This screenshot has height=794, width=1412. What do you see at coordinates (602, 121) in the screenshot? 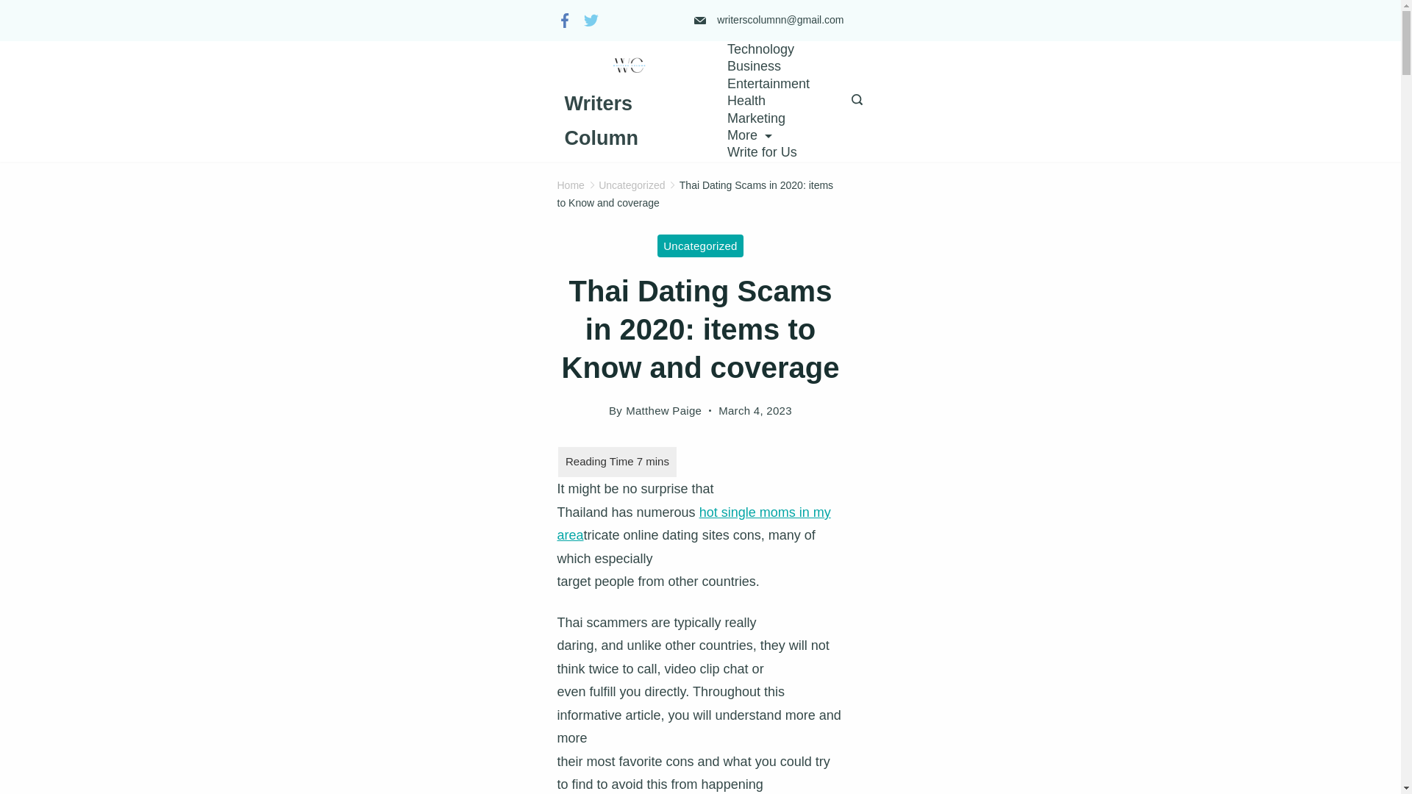
I see `Writers Column` at bounding box center [602, 121].